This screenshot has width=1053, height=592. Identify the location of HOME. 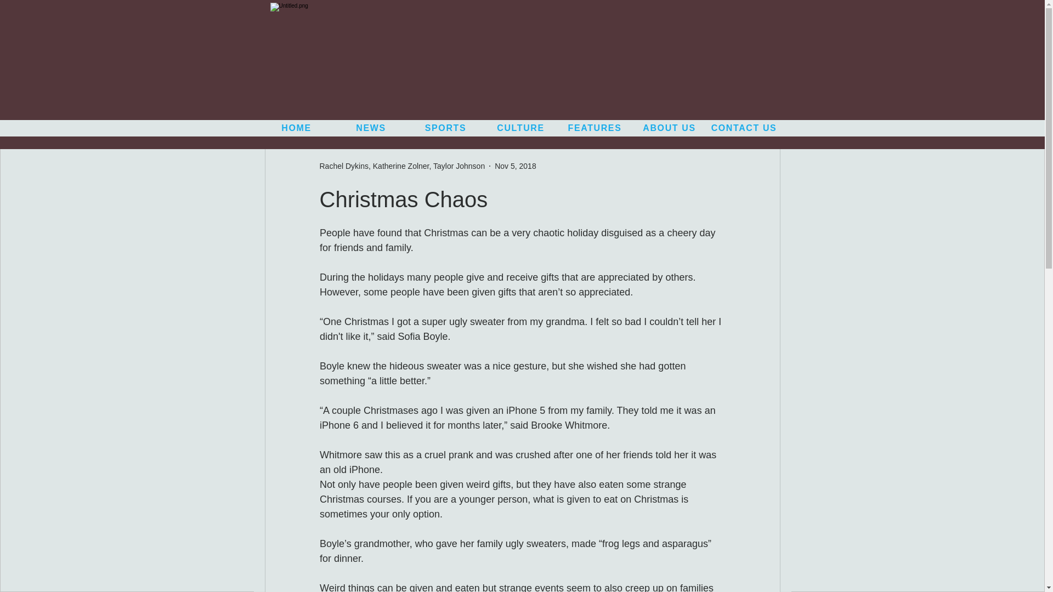
(297, 128).